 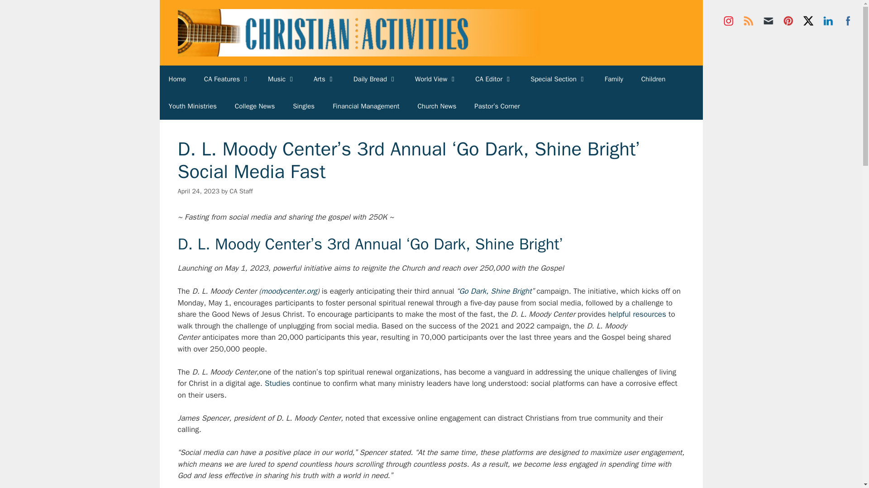 I want to click on Youth Ministries, so click(x=192, y=106).